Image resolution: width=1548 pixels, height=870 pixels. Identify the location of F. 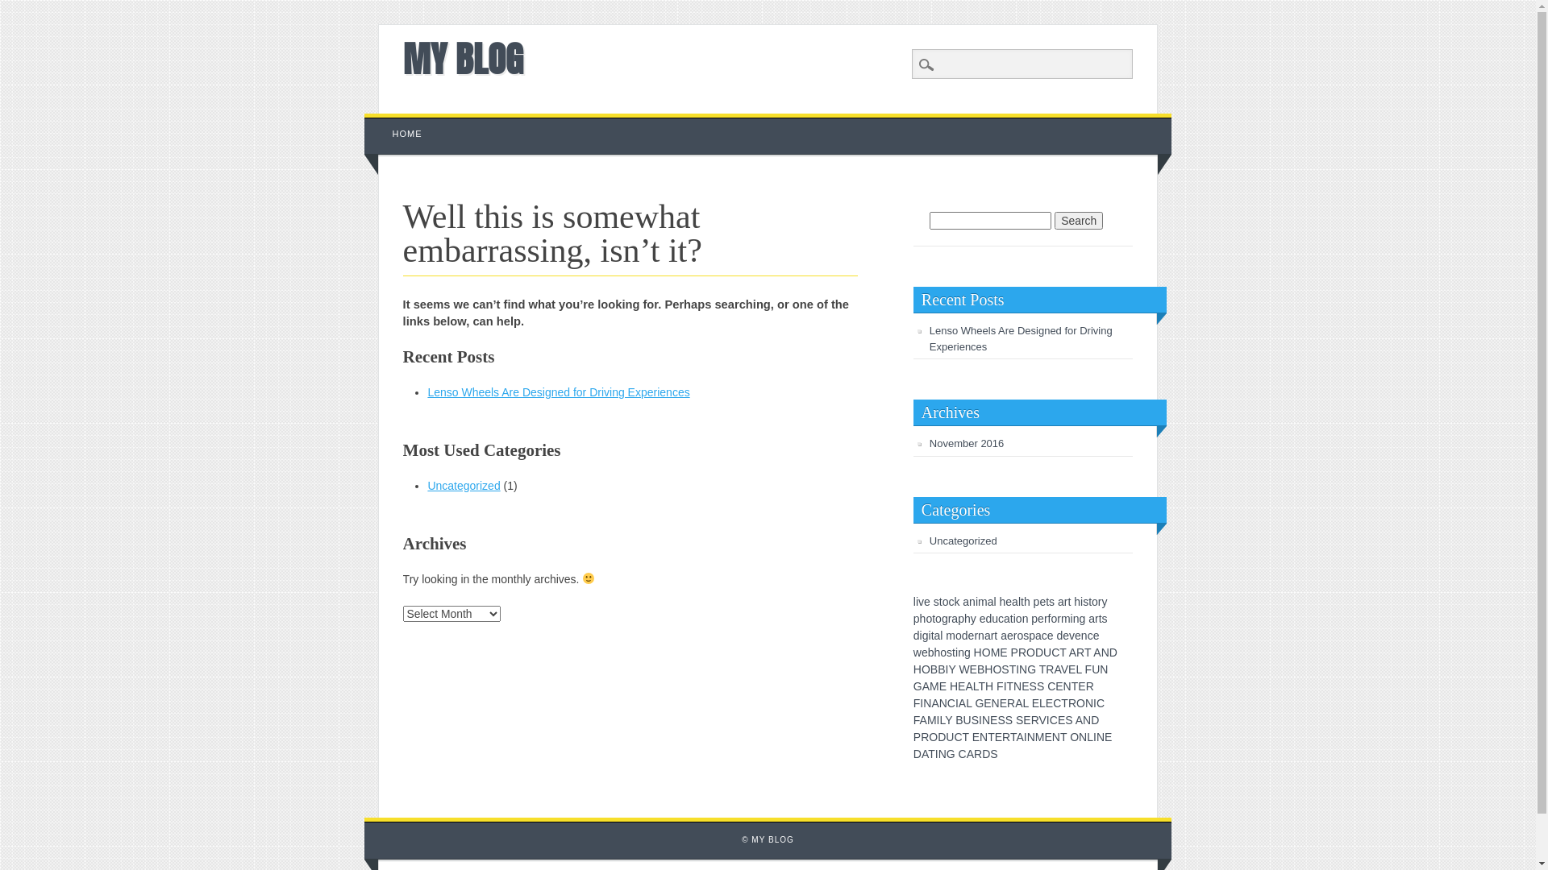
(917, 720).